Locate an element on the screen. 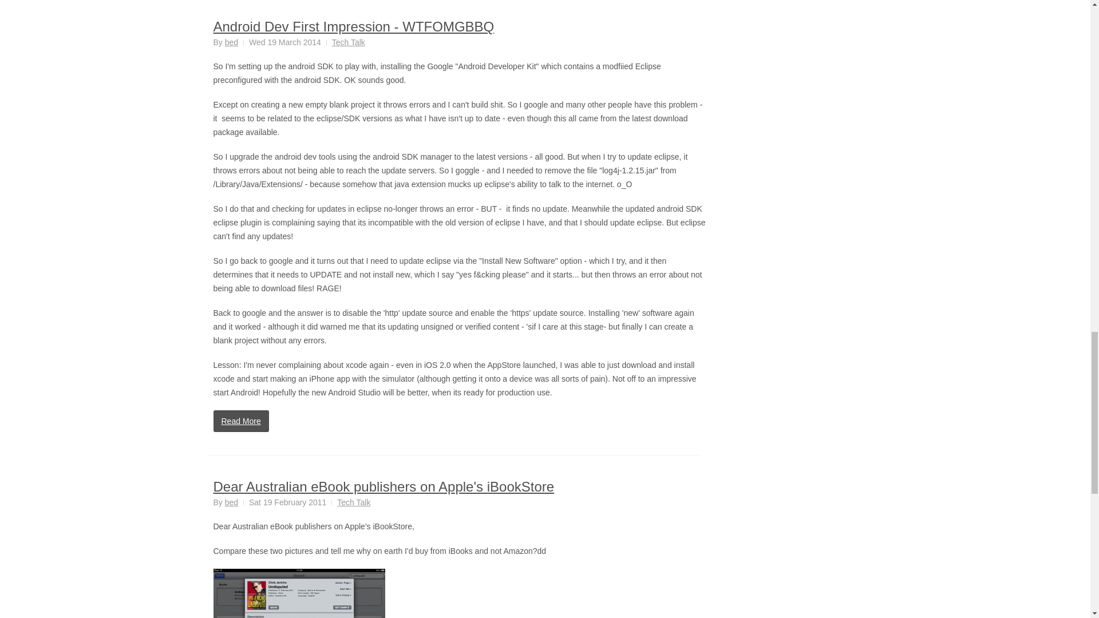  Permalink to Android Dev First Impression - WTFOMGBBQ is located at coordinates (353, 26).